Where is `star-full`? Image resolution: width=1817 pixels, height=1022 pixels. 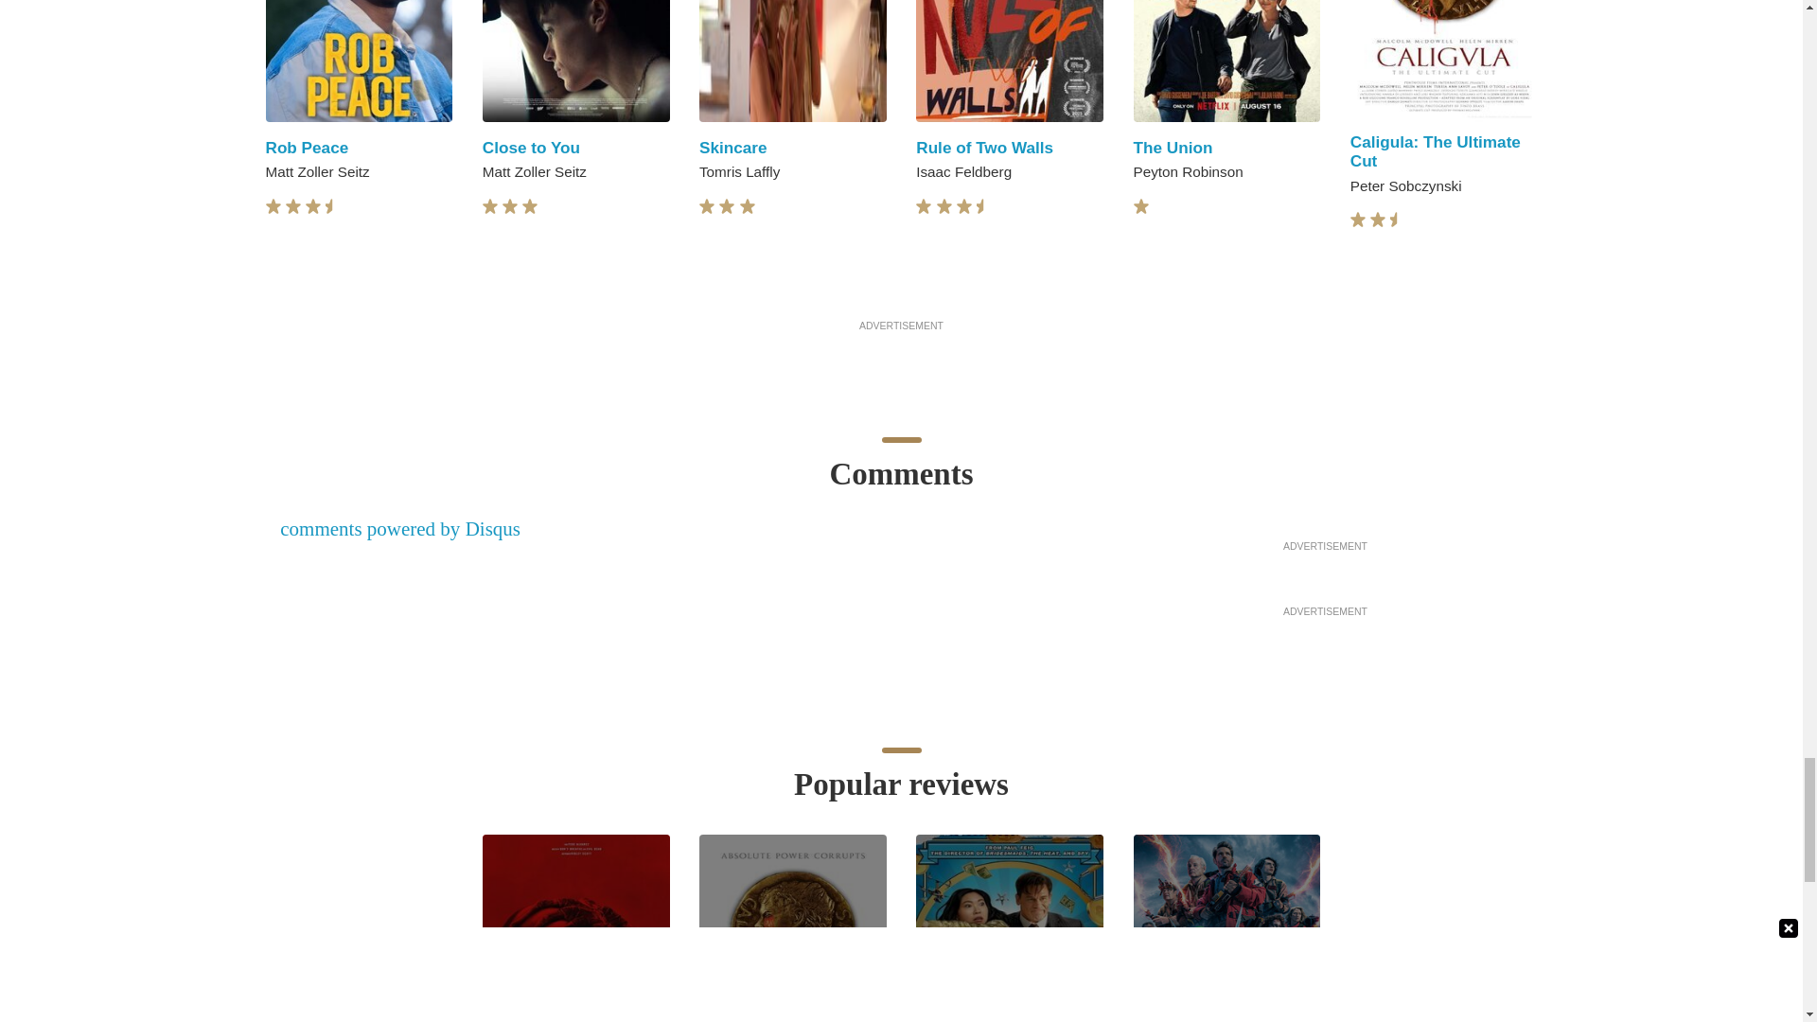
star-full is located at coordinates (273, 206).